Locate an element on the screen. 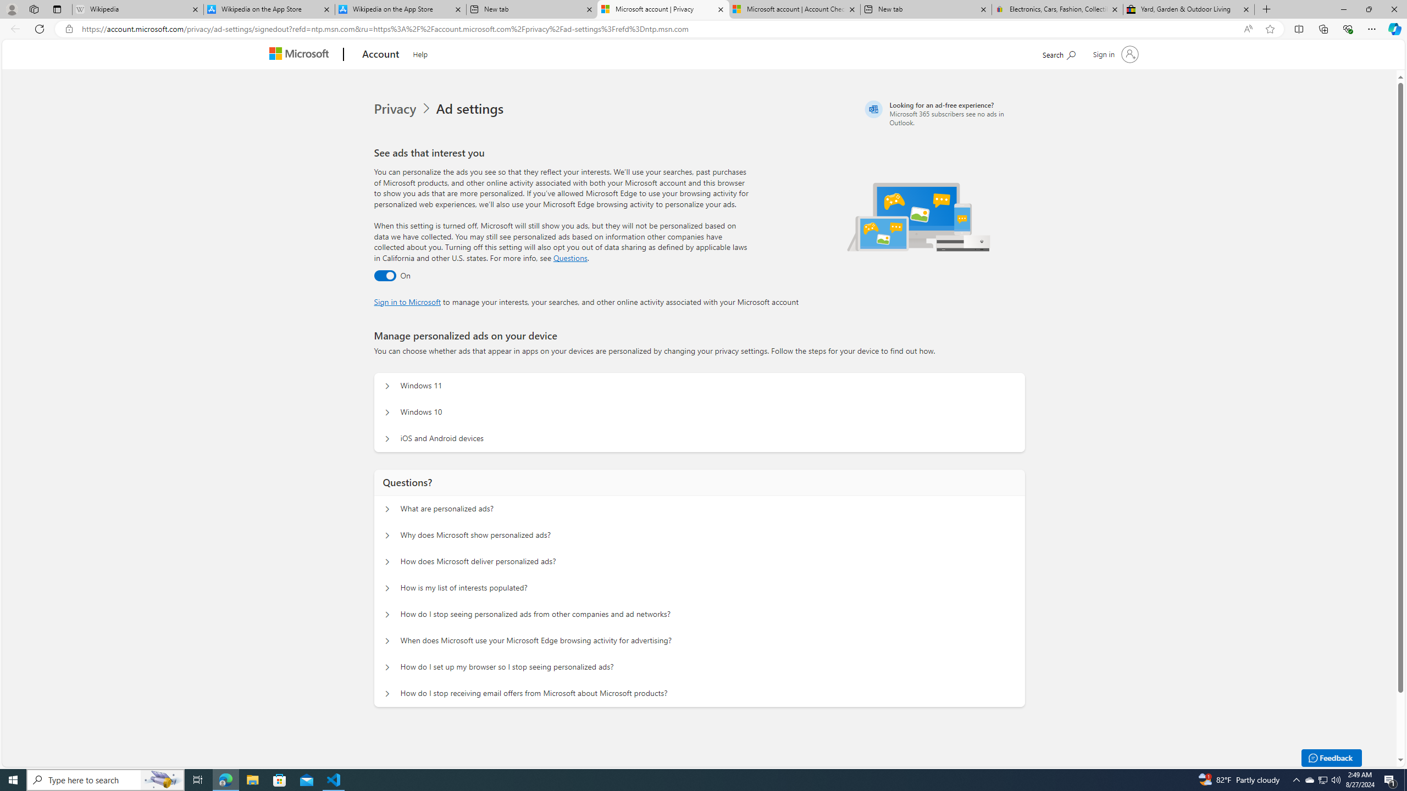  Questions? Why does Microsoft show personalized ads? is located at coordinates (387, 535).